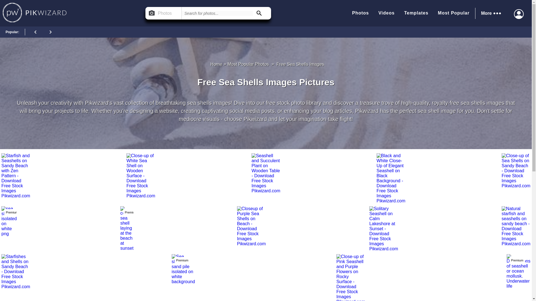 This screenshot has width=536, height=301. Describe the element at coordinates (216, 64) in the screenshot. I see `Home` at that location.